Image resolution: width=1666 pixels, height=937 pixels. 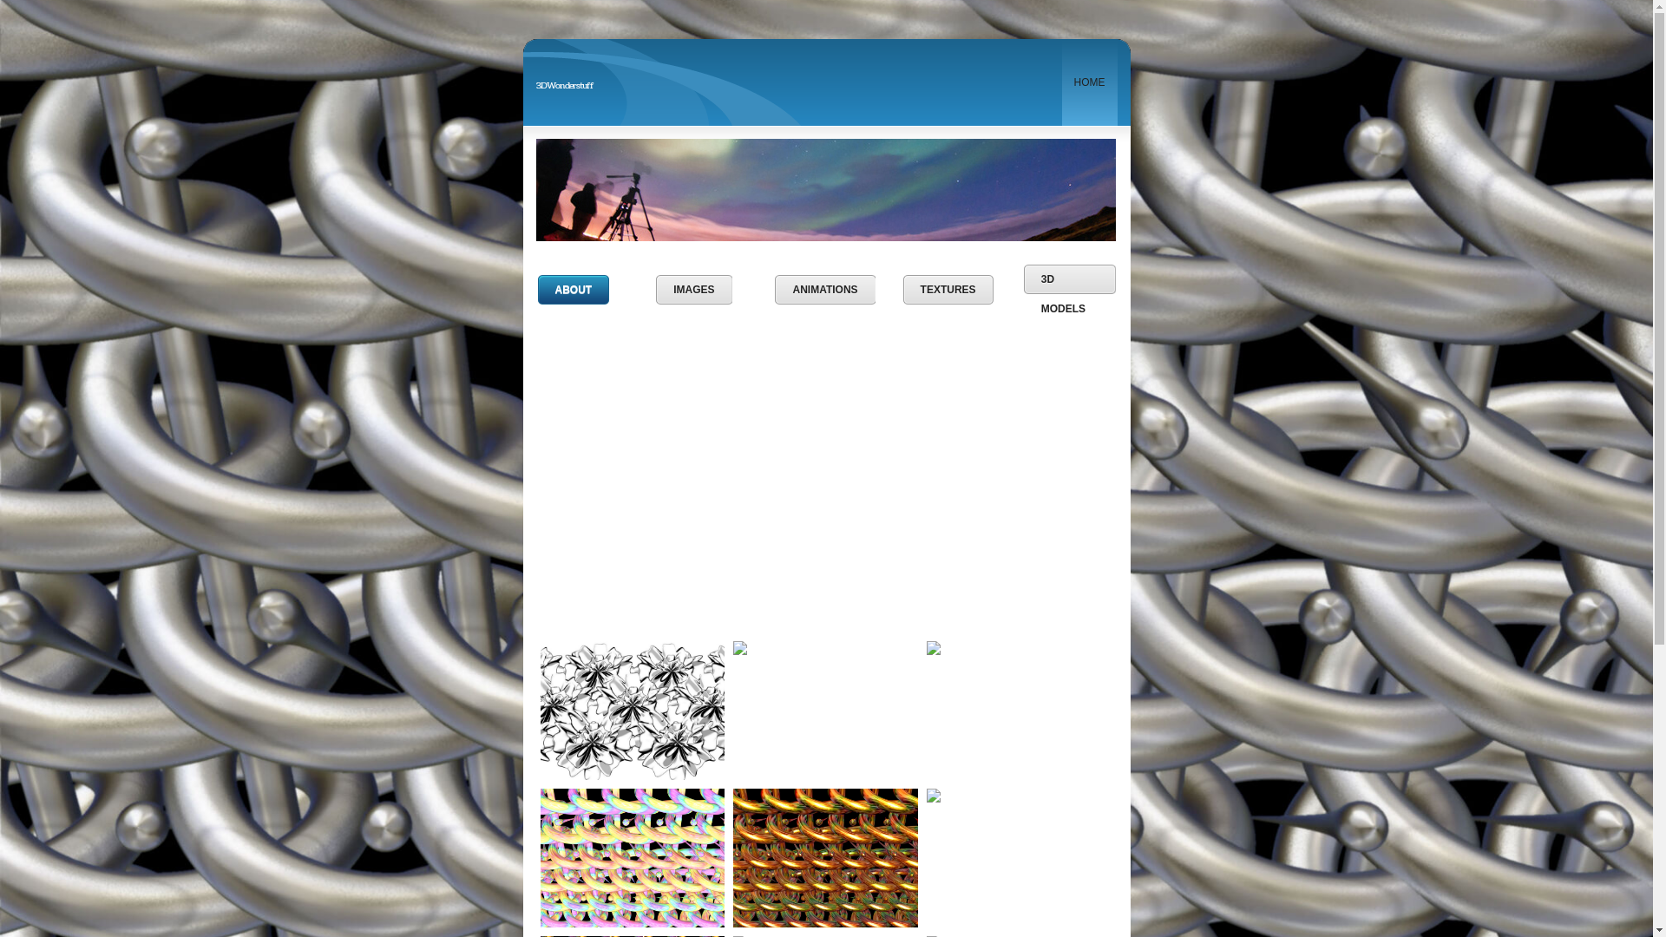 What do you see at coordinates (1090, 82) in the screenshot?
I see `HOME` at bounding box center [1090, 82].